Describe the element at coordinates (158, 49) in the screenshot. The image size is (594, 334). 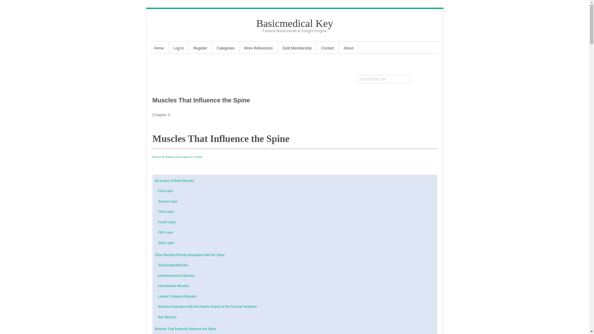
I see `Home` at that location.